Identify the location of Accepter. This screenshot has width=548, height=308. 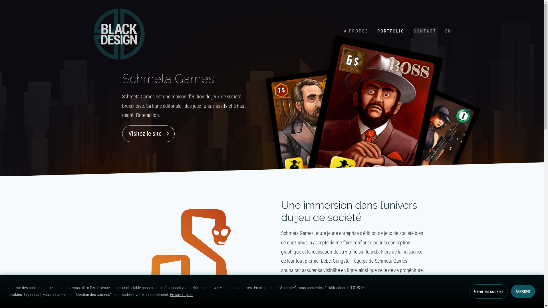
(523, 291).